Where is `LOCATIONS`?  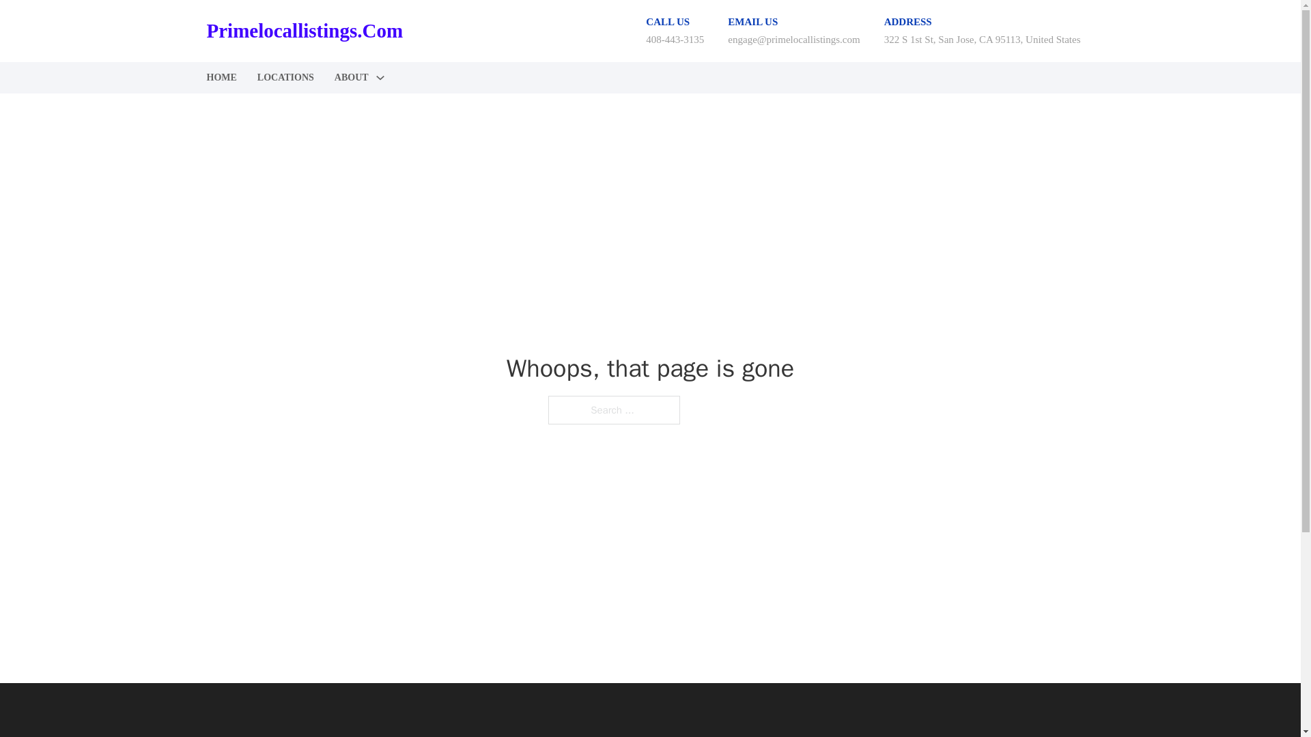
LOCATIONS is located at coordinates (285, 78).